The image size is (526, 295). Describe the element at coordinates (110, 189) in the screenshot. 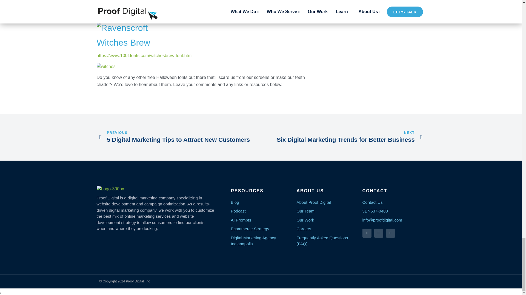

I see `Logo-300px` at that location.